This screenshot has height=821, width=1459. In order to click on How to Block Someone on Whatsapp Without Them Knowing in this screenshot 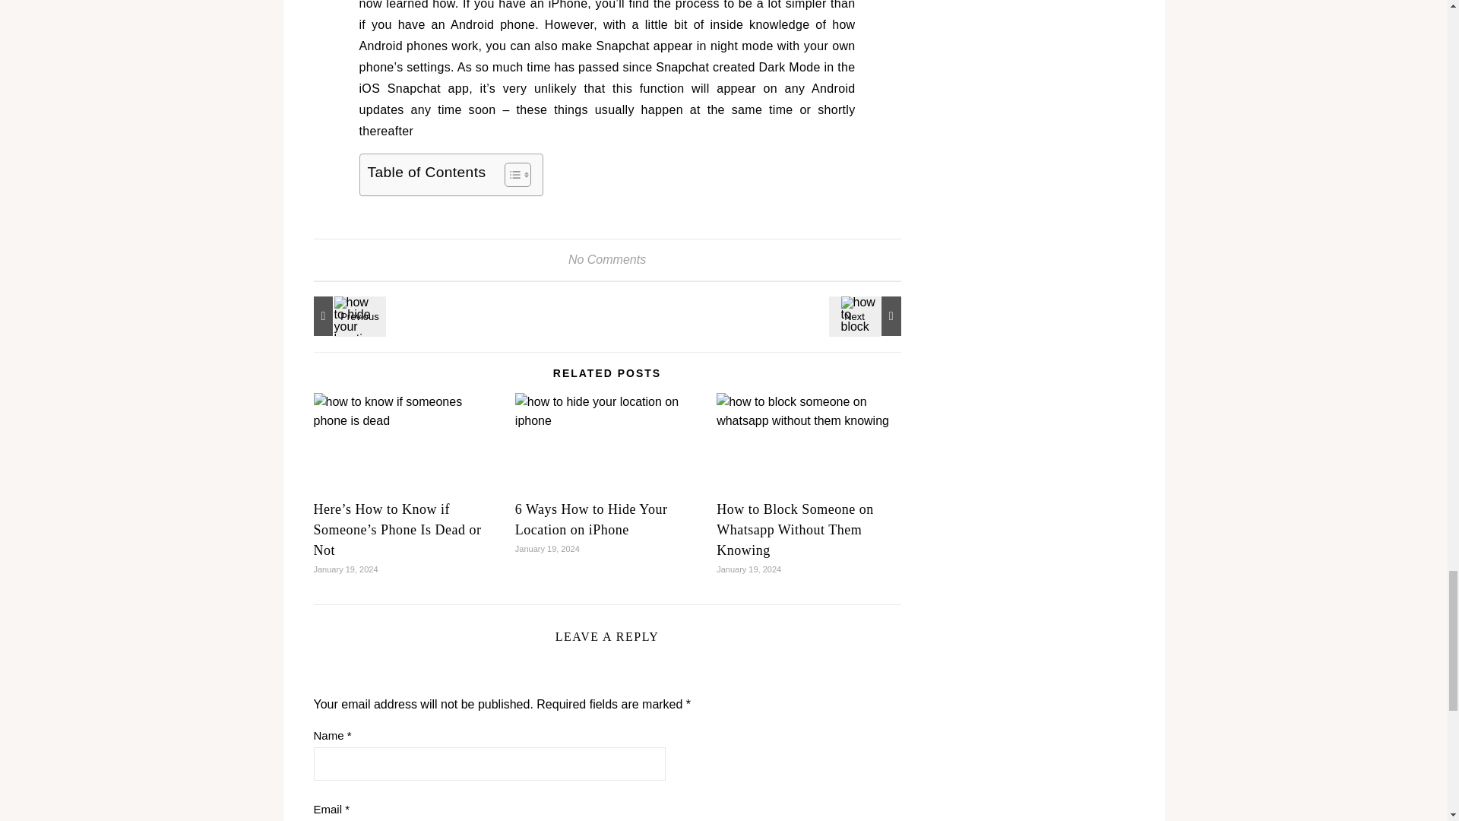, I will do `click(795, 529)`.